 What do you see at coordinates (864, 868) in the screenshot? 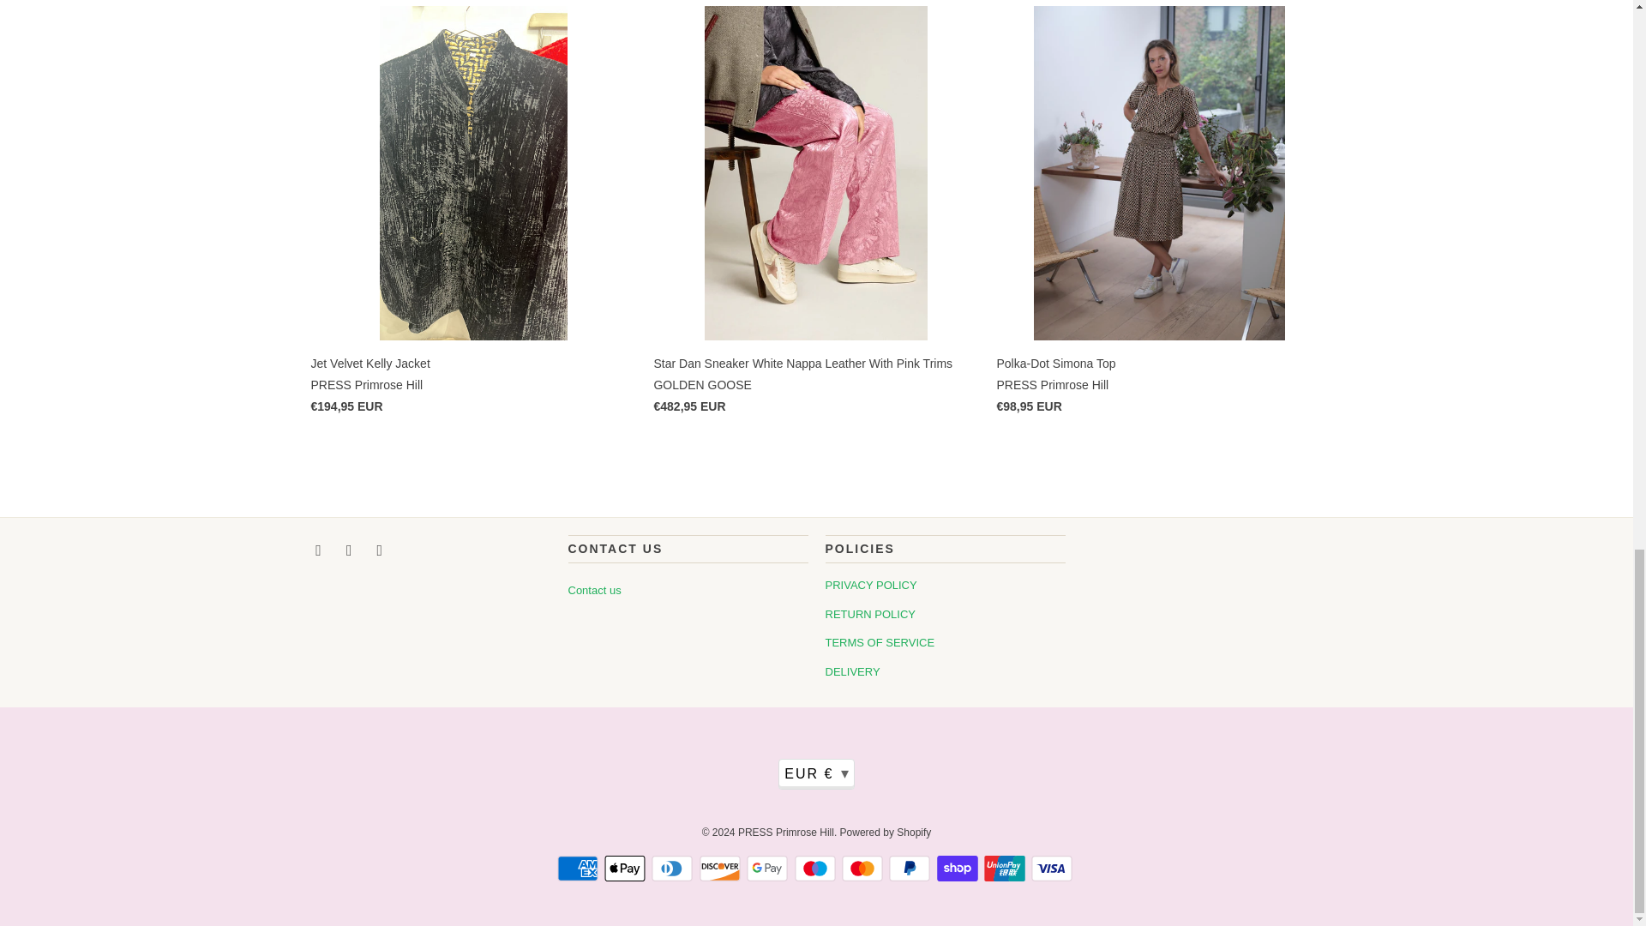
I see `Mastercard` at bounding box center [864, 868].